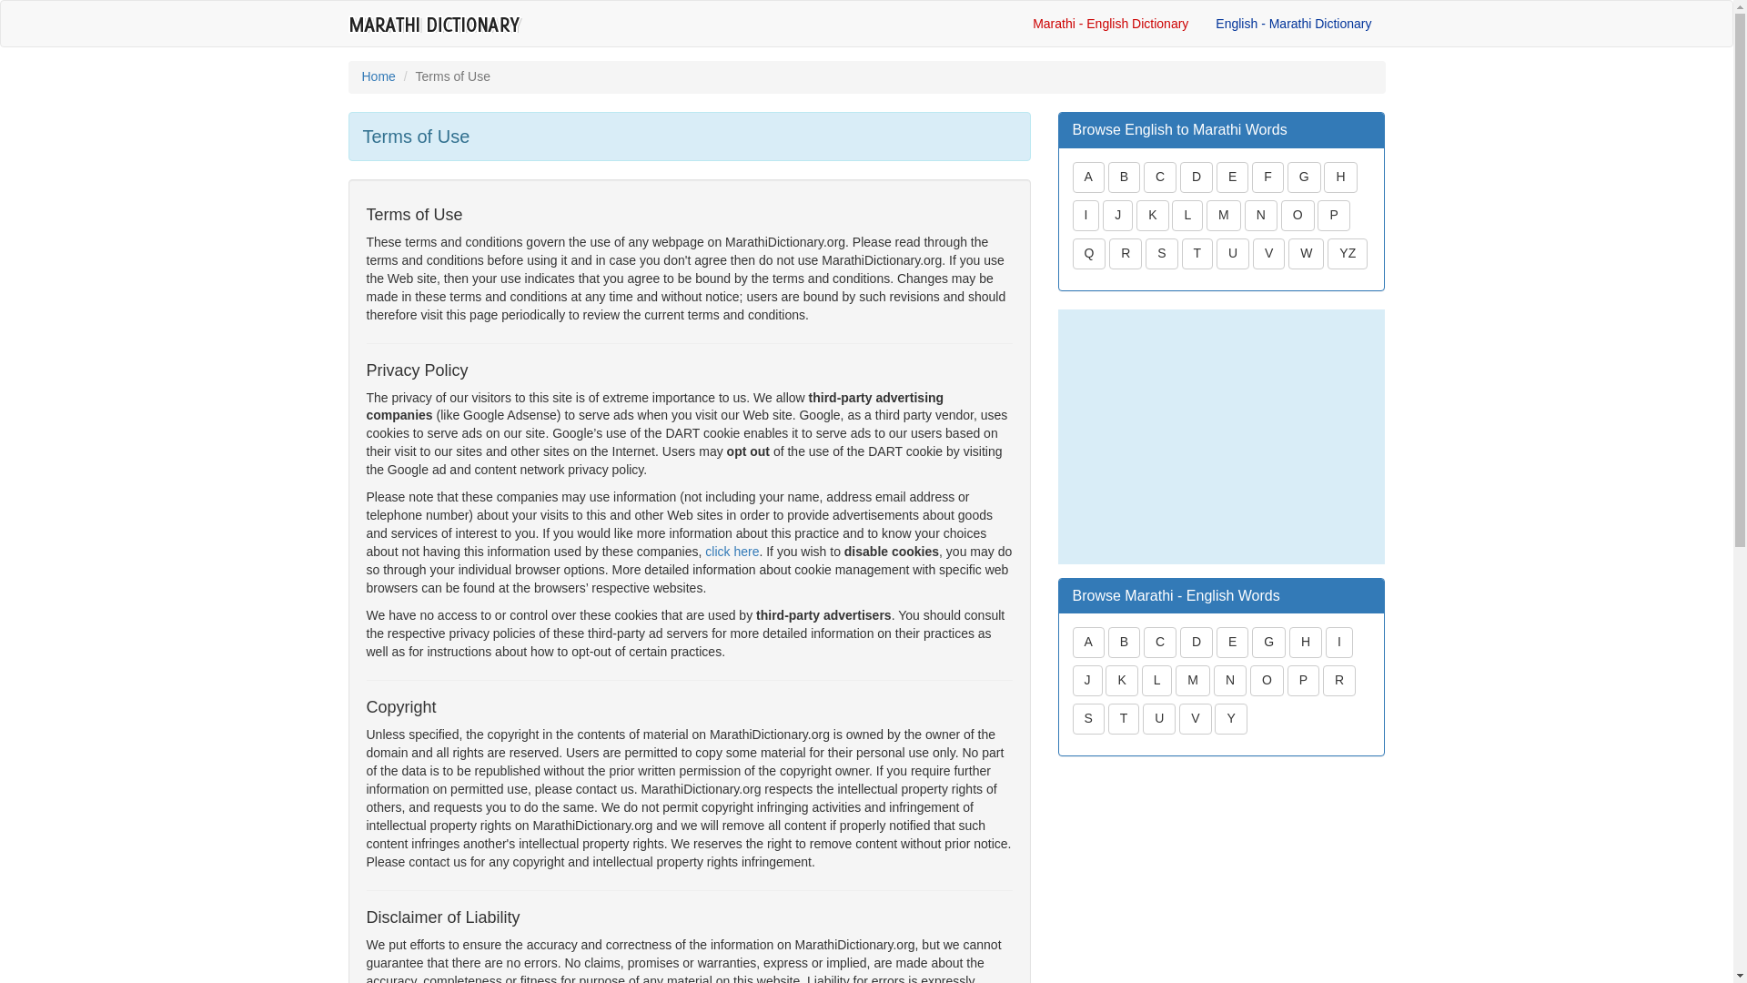 The height and width of the screenshot is (983, 1747). I want to click on J, so click(1117, 218).